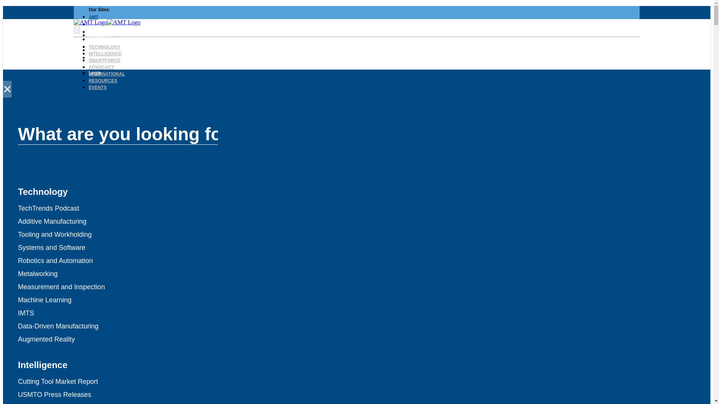 This screenshot has height=404, width=719. I want to click on Leadership, so click(127, 43).